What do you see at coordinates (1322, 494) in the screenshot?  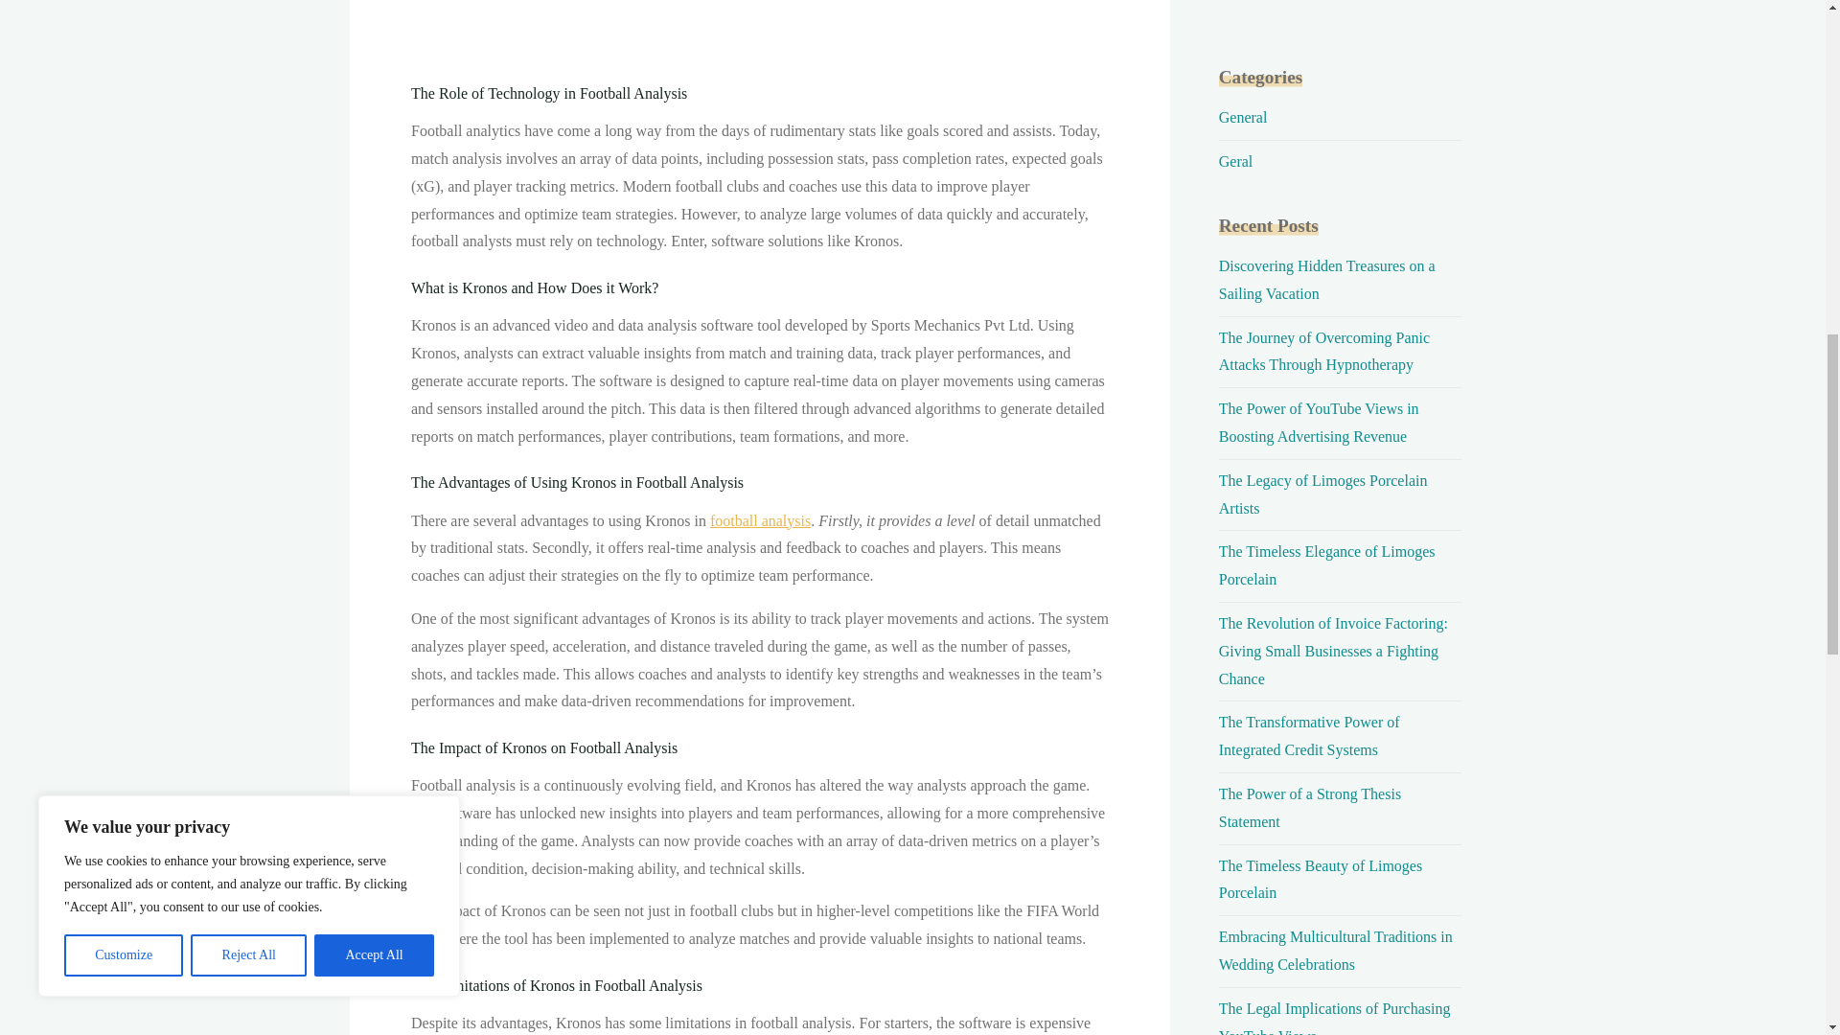 I see `The Legacy of Limoges Porcelain Artists` at bounding box center [1322, 494].